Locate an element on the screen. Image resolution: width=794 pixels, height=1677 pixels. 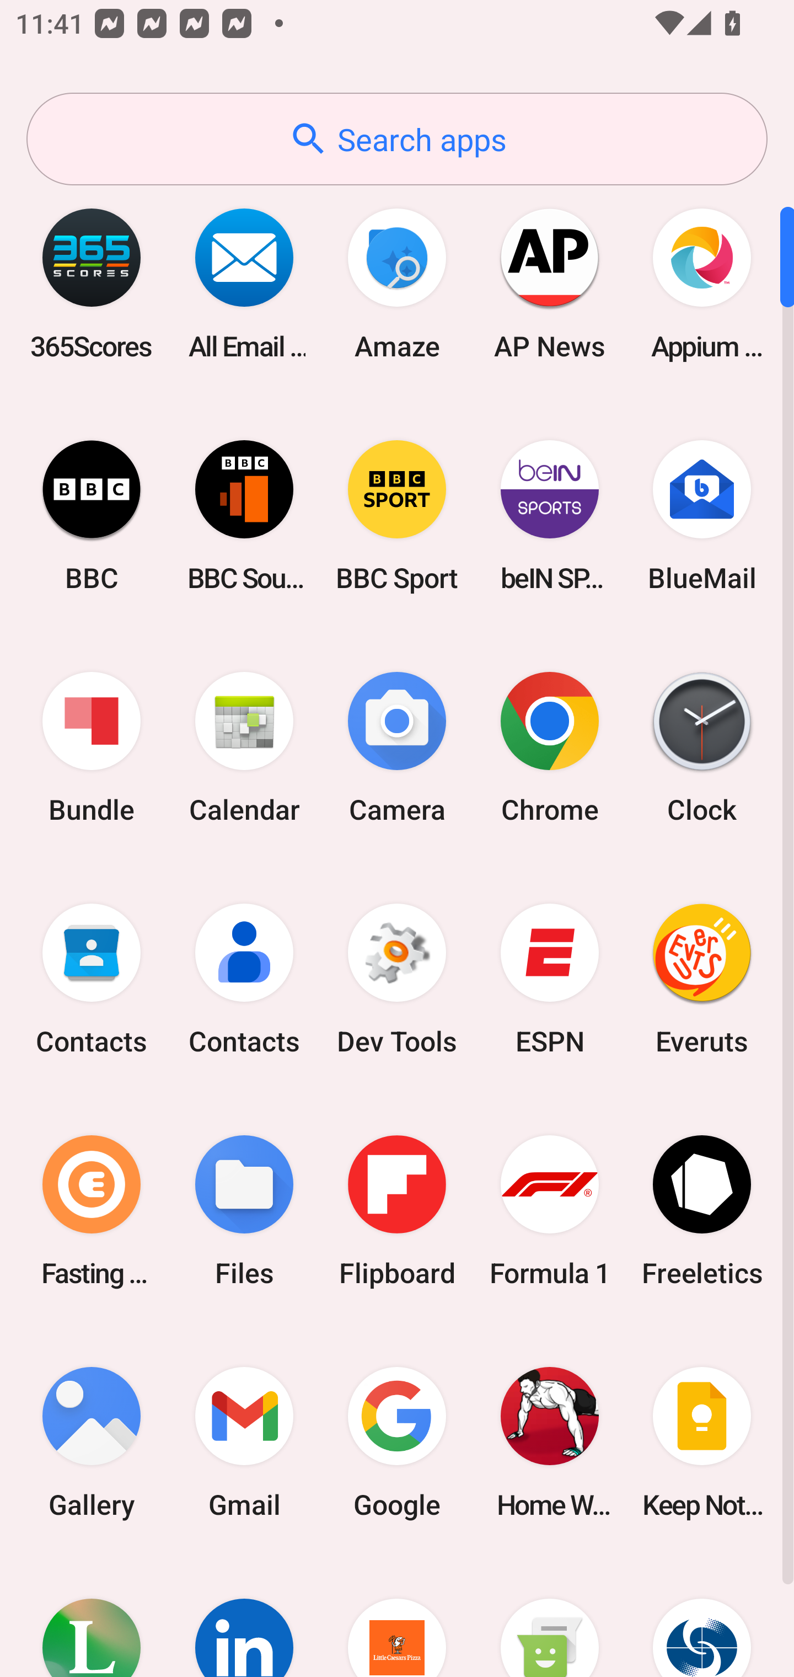
Camera is located at coordinates (397, 748).